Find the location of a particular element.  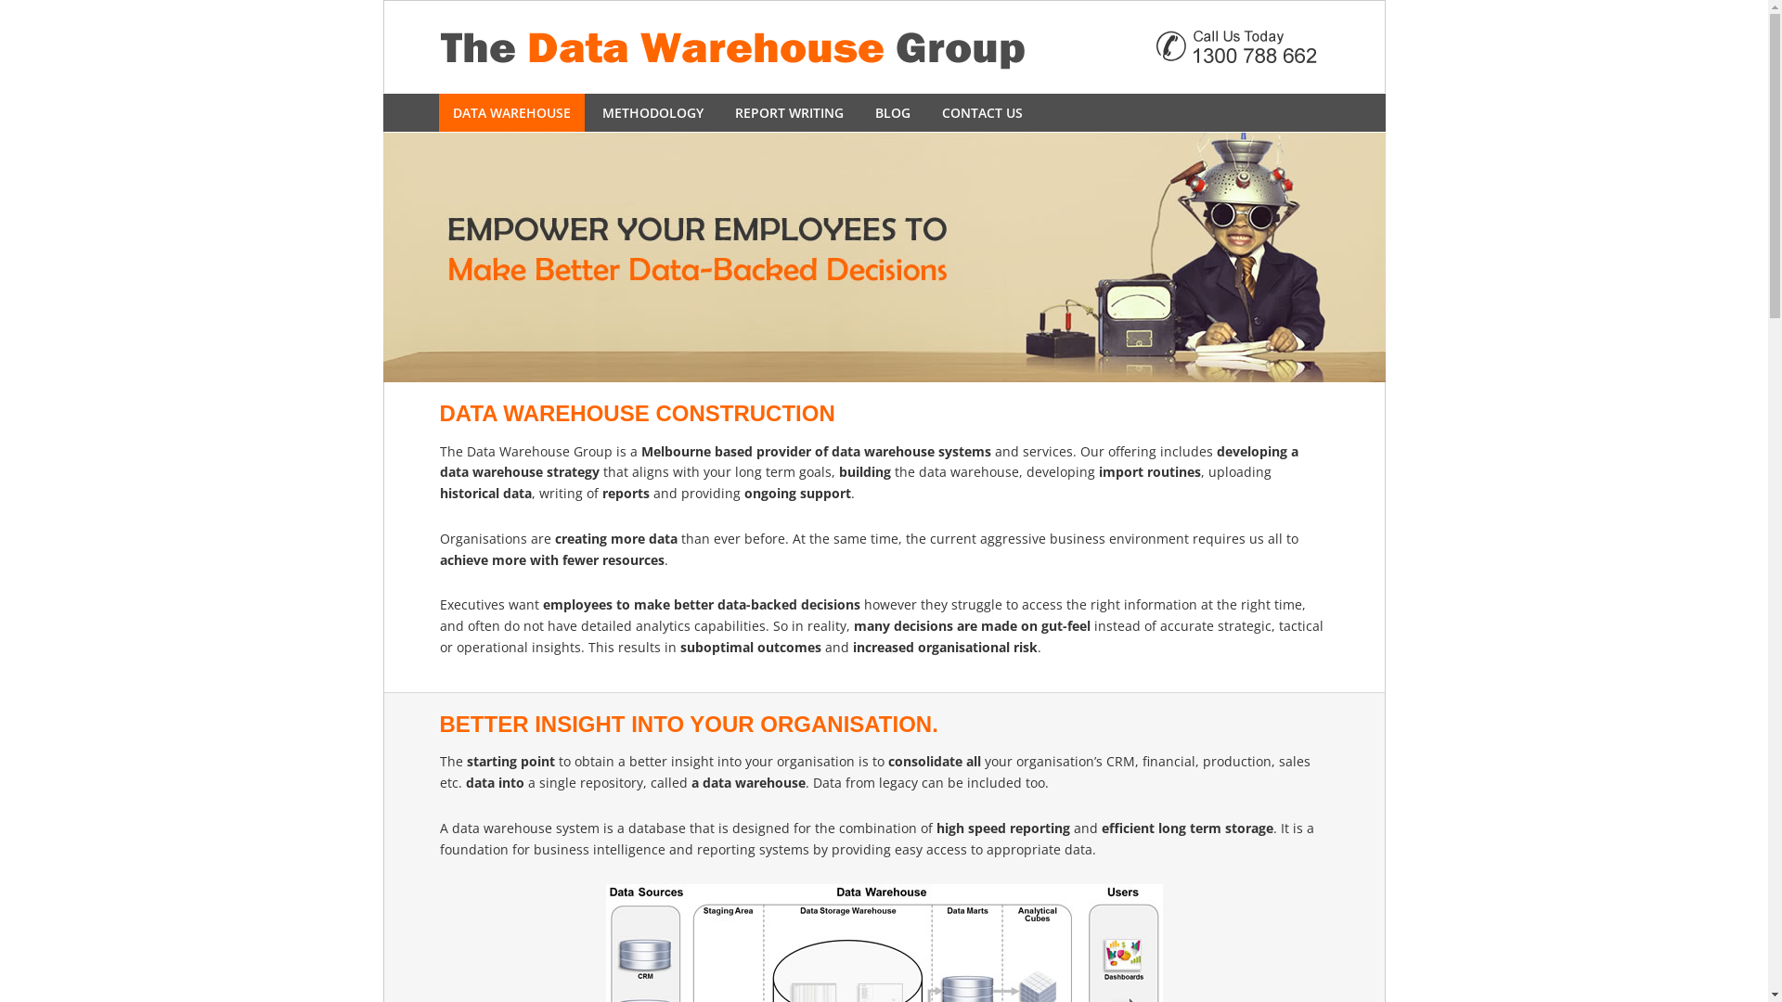

CONTACT US is located at coordinates (982, 113).